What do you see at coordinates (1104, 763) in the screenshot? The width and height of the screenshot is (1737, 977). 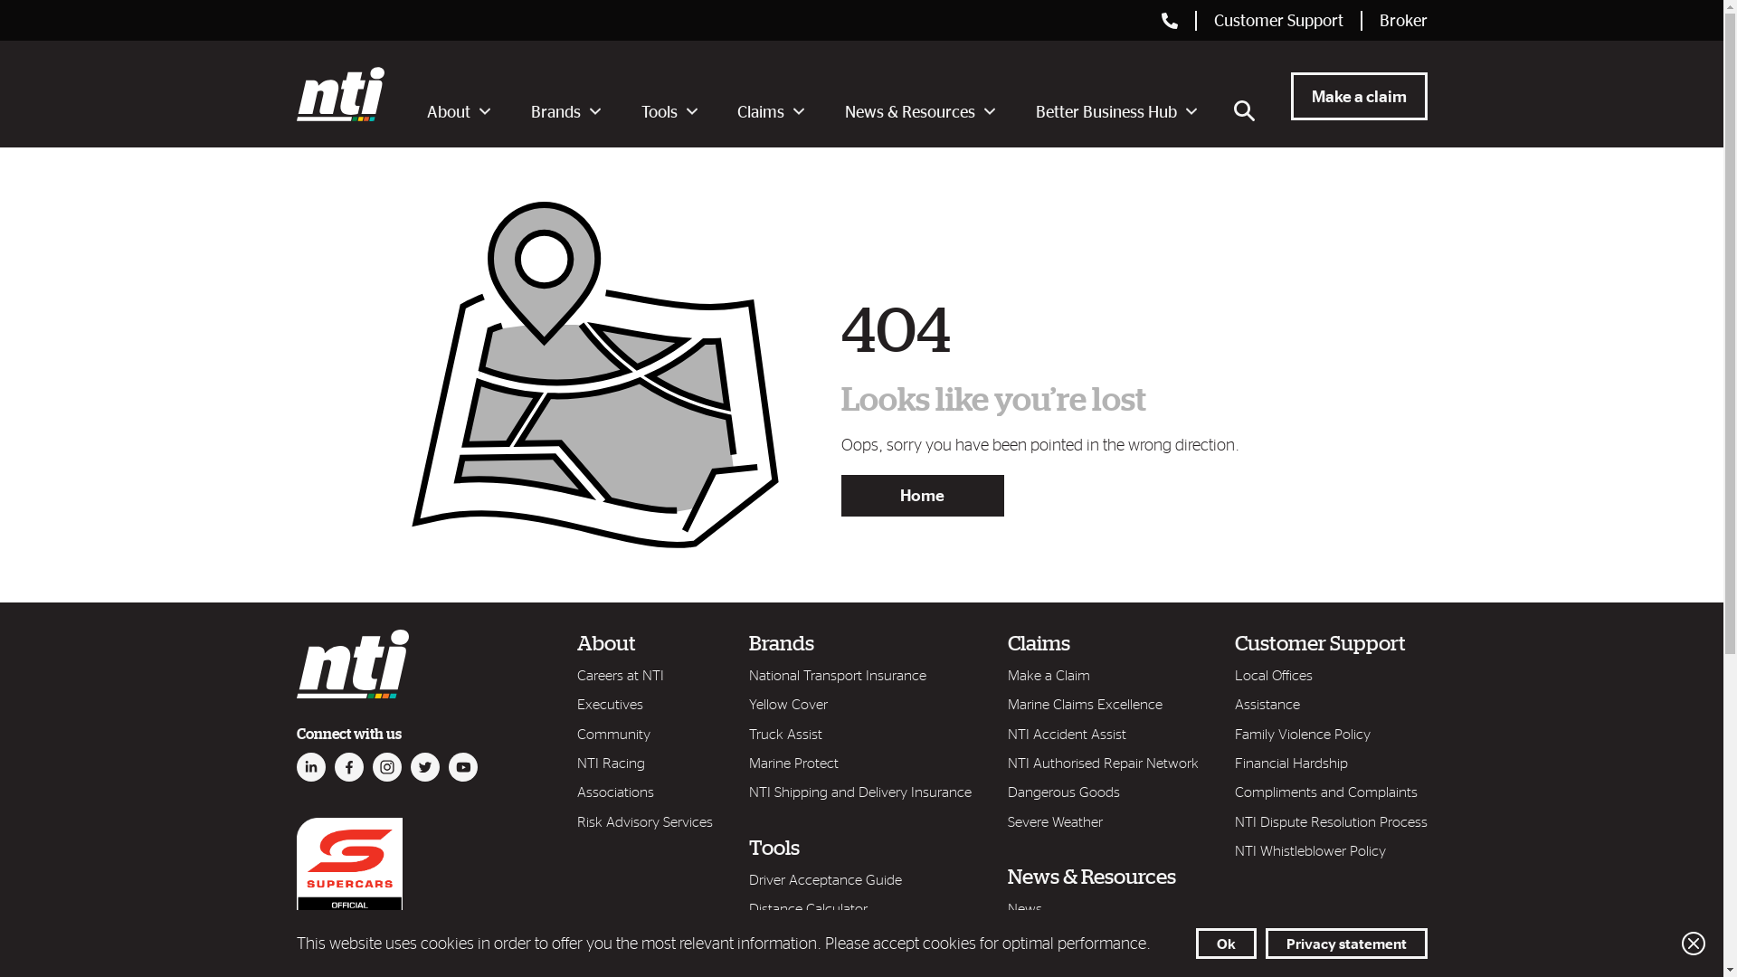 I see `NTI Authorised Repair Network` at bounding box center [1104, 763].